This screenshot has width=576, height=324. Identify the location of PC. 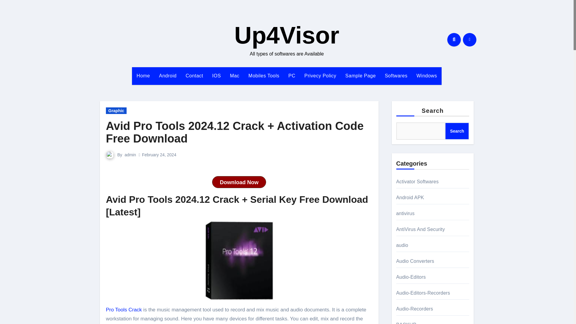
(292, 76).